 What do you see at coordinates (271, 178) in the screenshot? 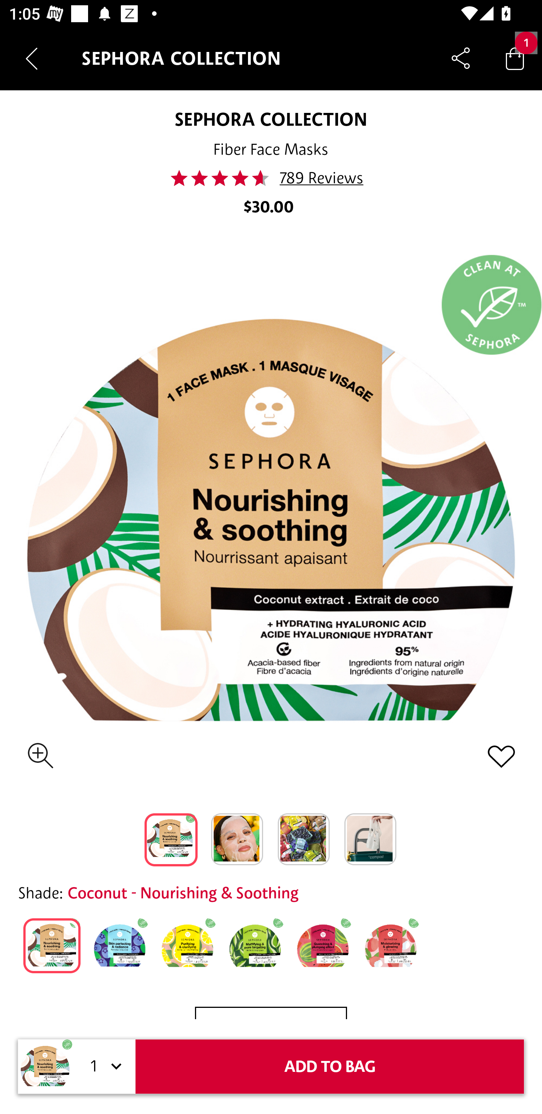
I see `46.0 789 Reviews` at bounding box center [271, 178].